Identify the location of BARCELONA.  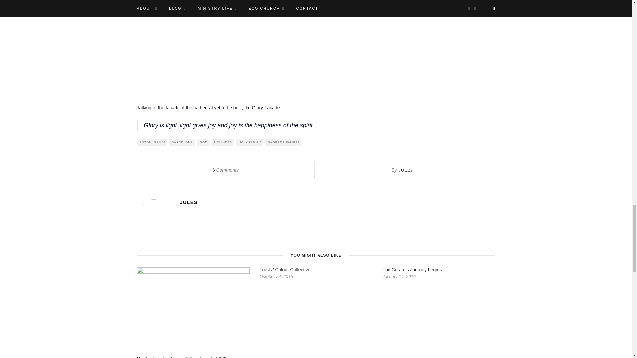
(182, 142).